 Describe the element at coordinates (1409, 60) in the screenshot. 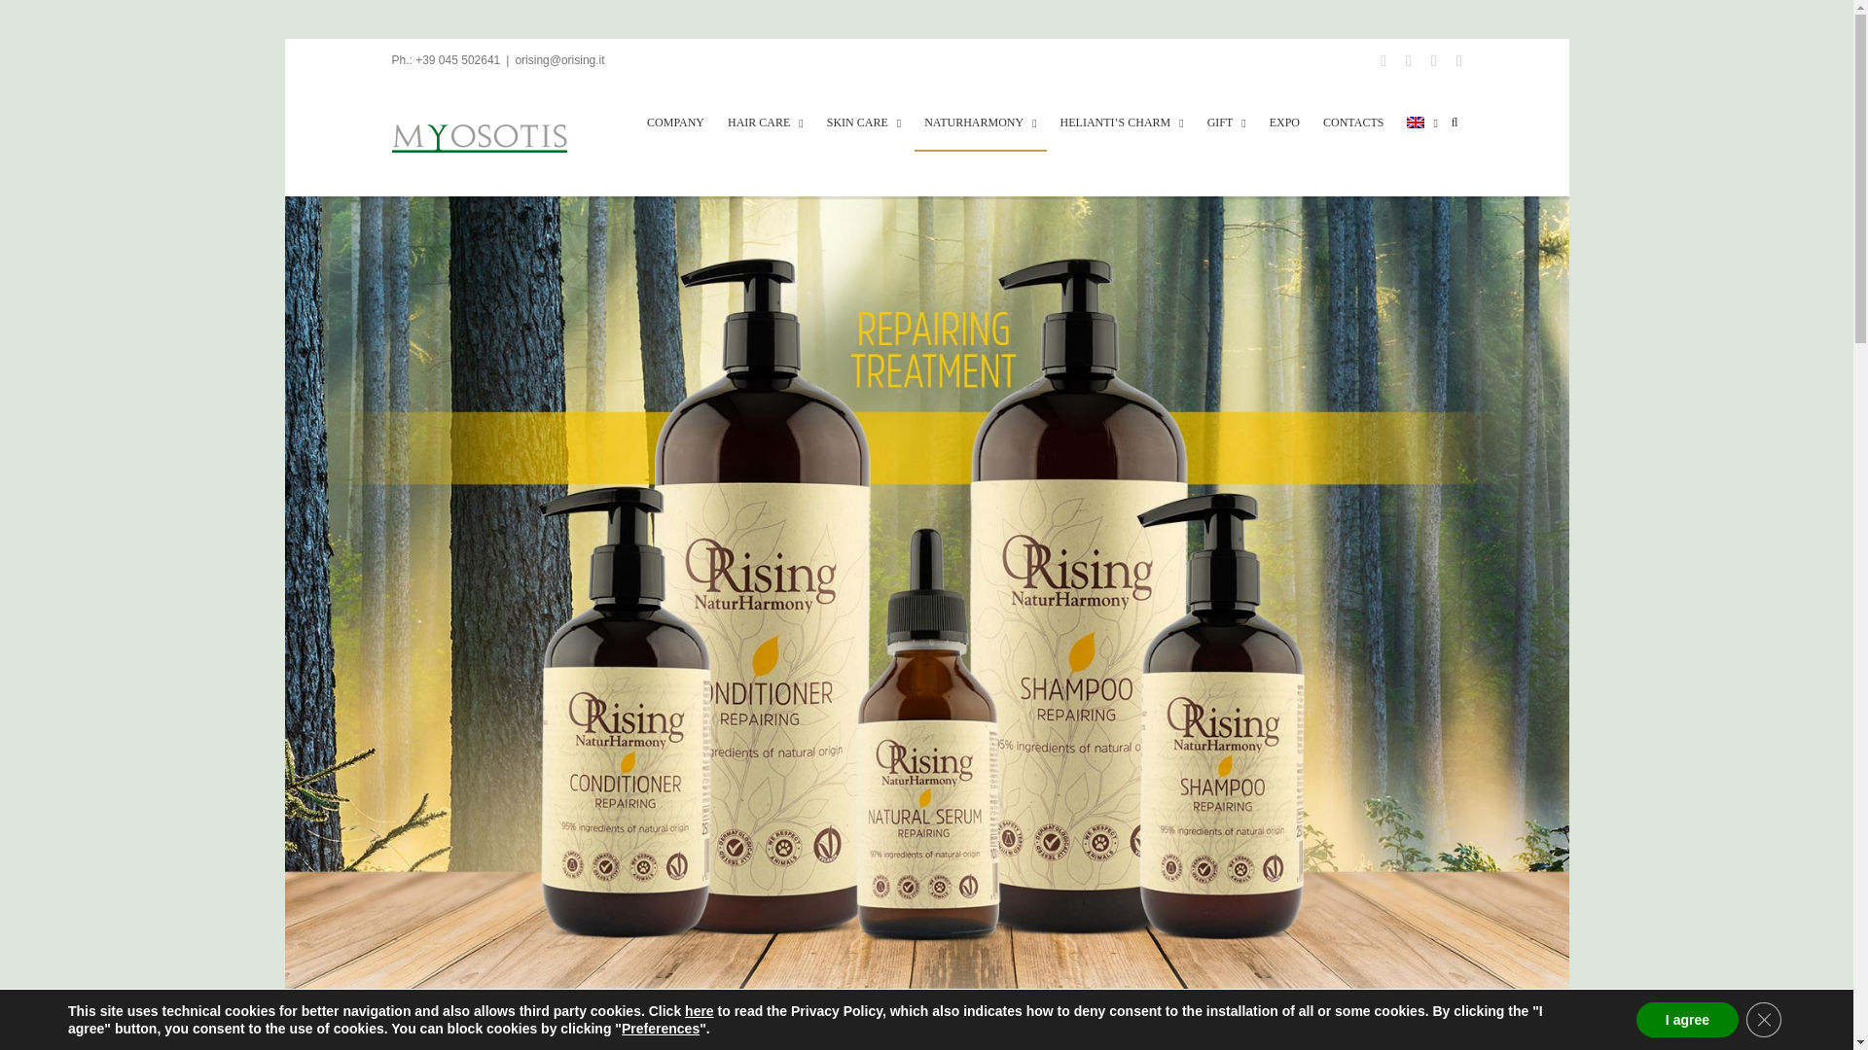

I see `Instagram` at that location.